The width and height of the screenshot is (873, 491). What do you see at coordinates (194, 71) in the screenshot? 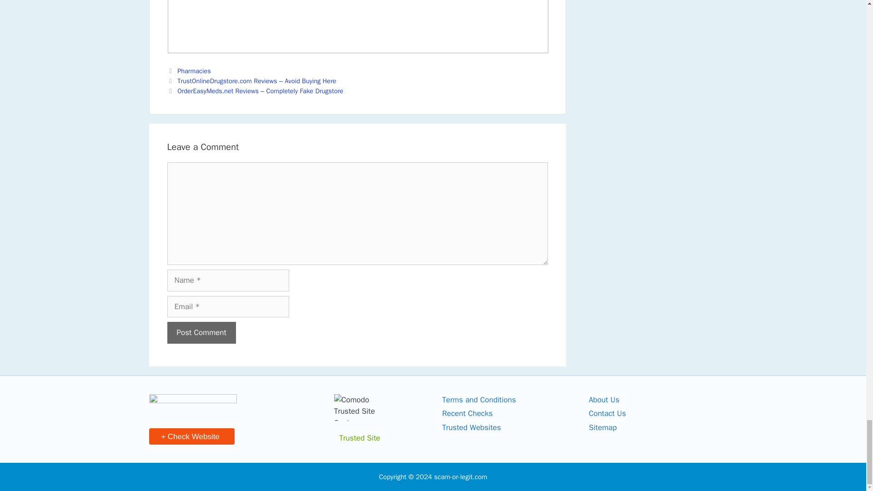
I see `Pharmacies` at bounding box center [194, 71].